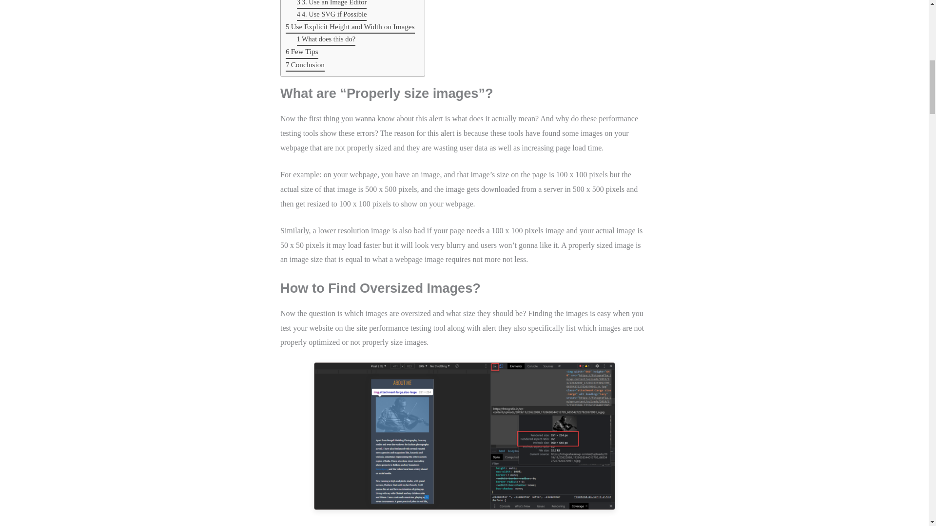 This screenshot has height=526, width=936. I want to click on What does this do?, so click(326, 39).